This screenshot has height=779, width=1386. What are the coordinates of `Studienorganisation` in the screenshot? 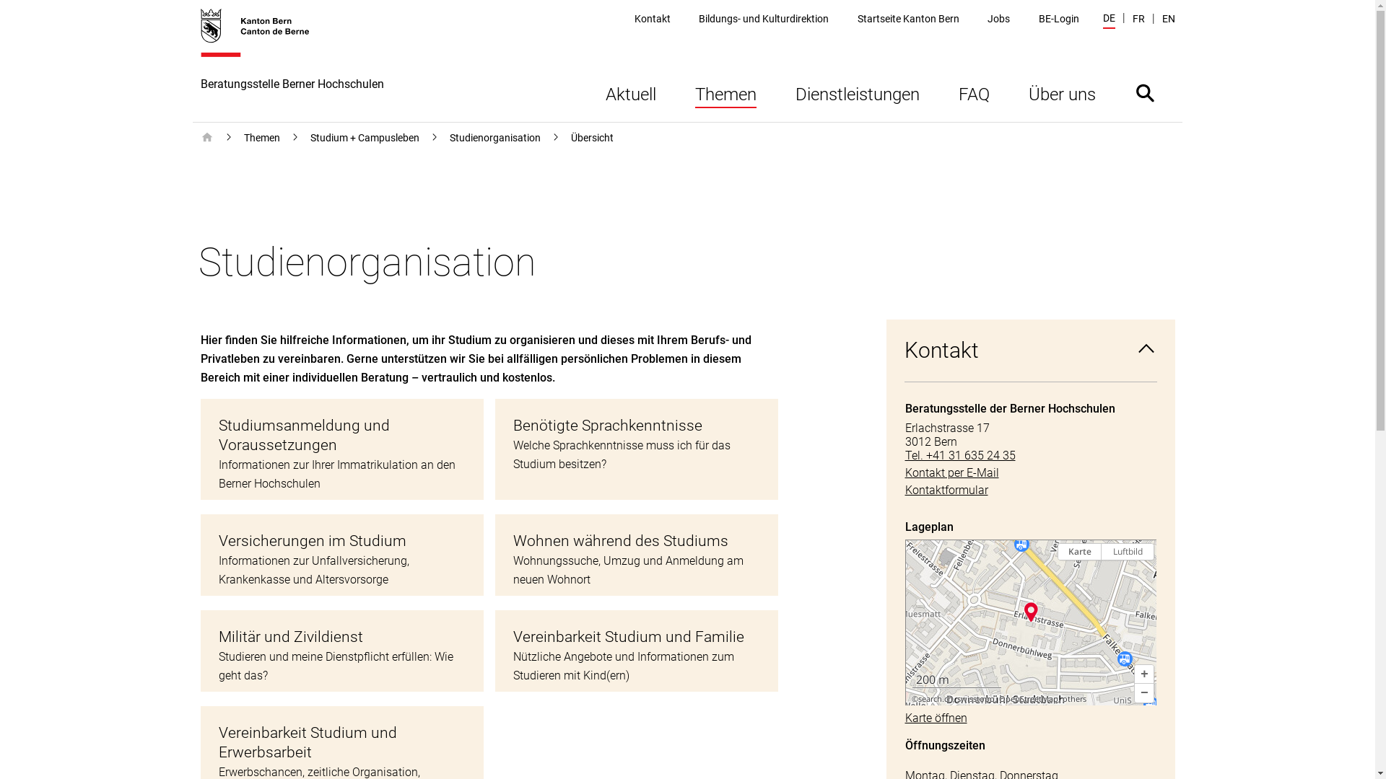 It's located at (494, 138).